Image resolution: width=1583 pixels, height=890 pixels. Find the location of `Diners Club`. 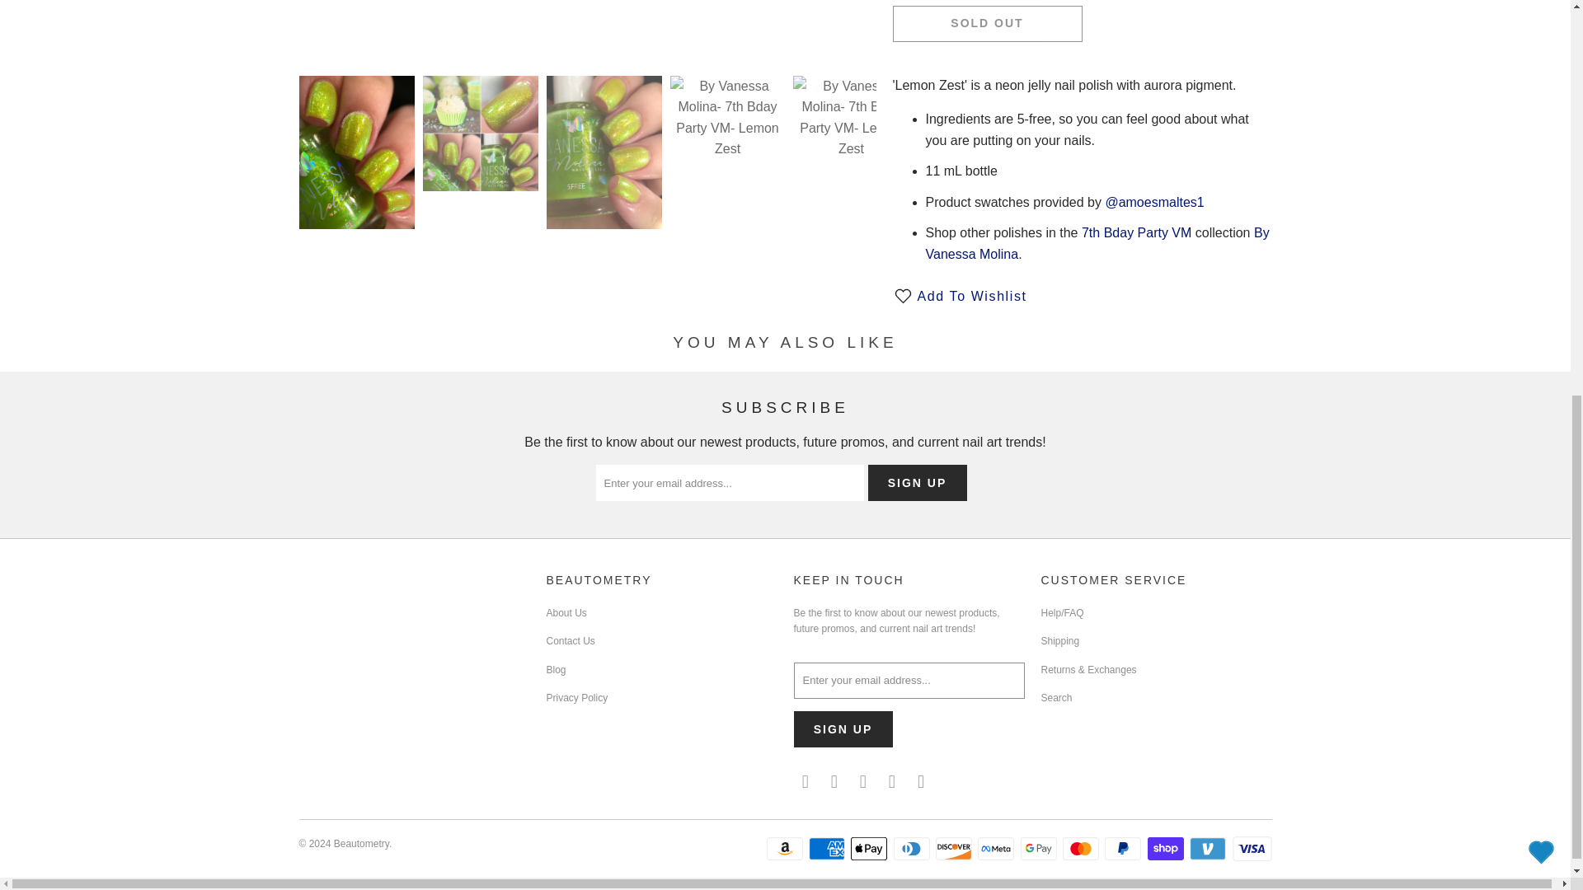

Diners Club is located at coordinates (914, 849).